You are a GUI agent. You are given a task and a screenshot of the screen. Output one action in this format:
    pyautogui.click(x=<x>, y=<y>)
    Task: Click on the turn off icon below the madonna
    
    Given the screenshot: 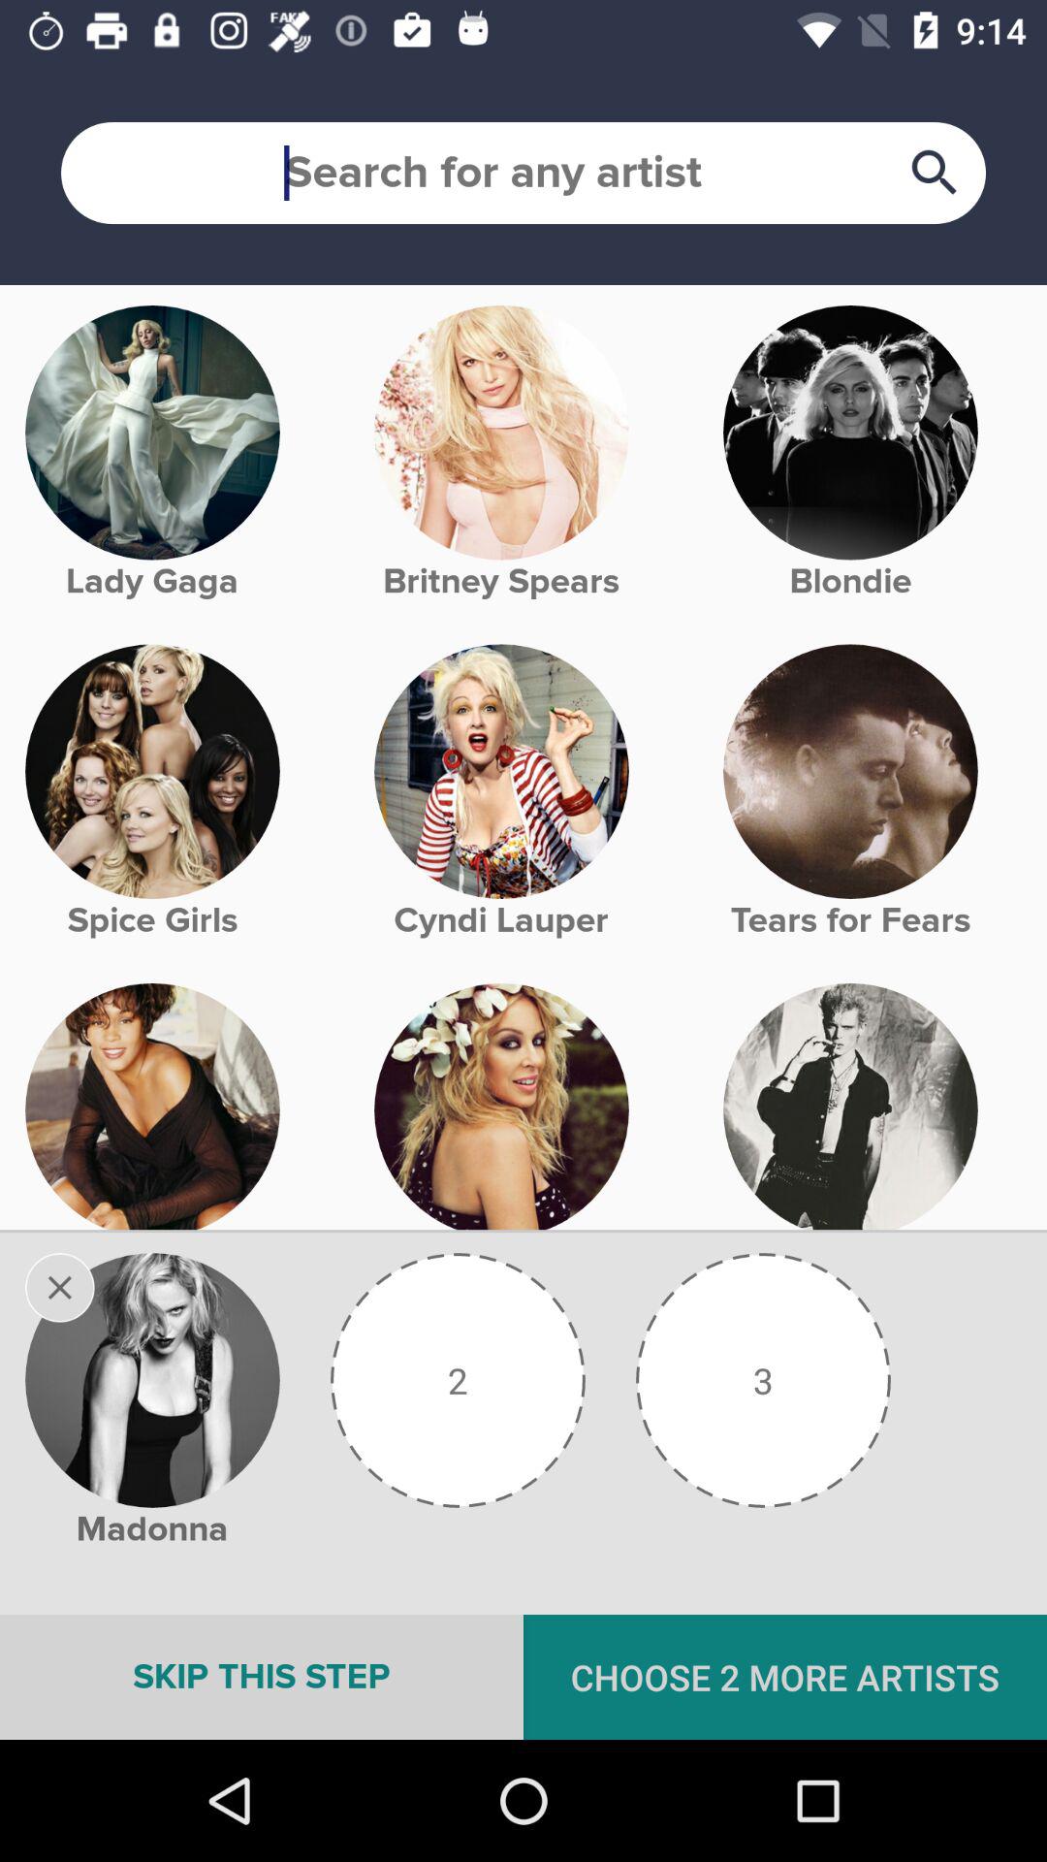 What is the action you would take?
    pyautogui.click(x=262, y=1677)
    